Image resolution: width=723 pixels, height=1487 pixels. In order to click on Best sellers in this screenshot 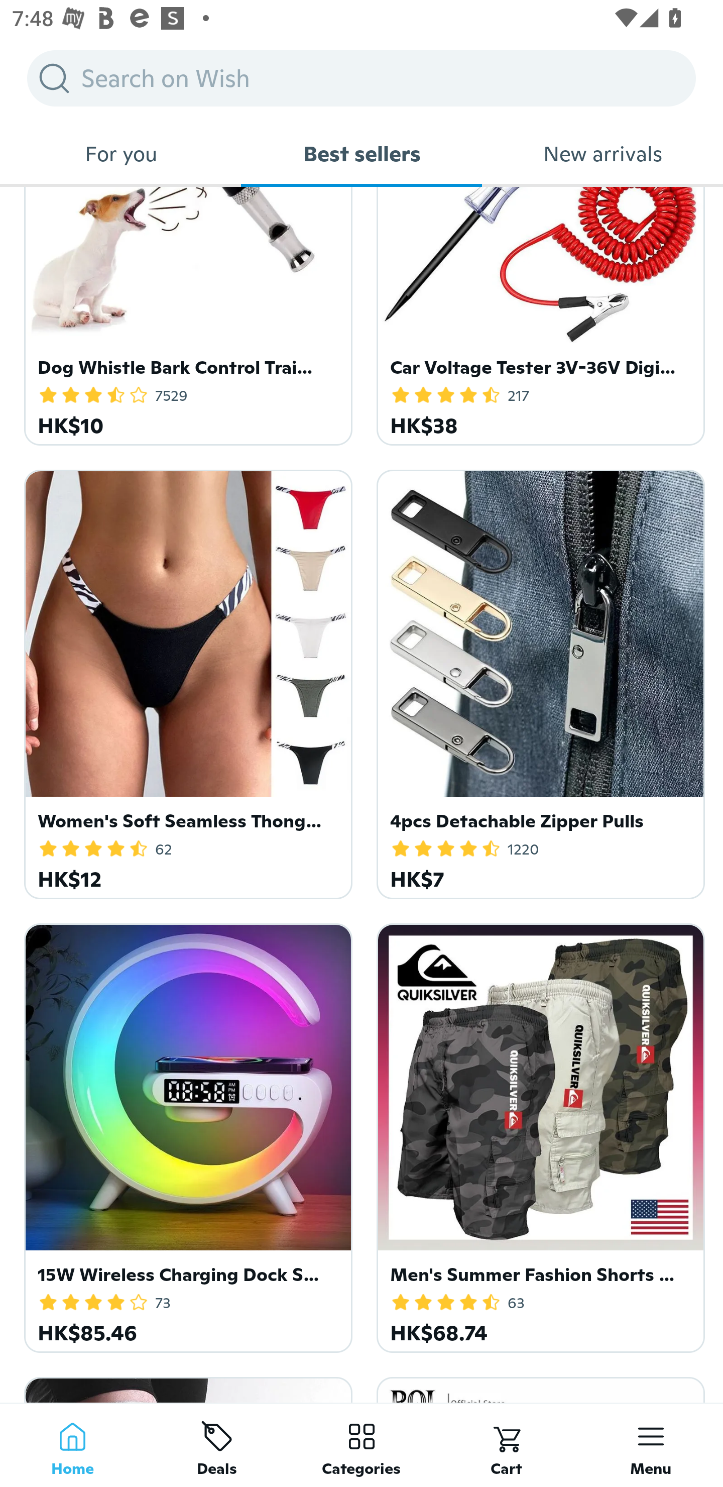, I will do `click(361, 154)`.